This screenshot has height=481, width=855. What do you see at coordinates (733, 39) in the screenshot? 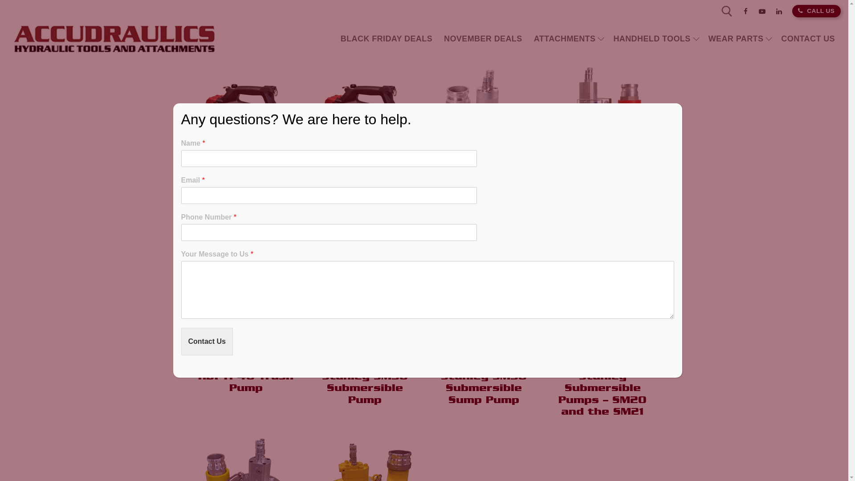
I see `WEAR PARTS
 ` at bounding box center [733, 39].